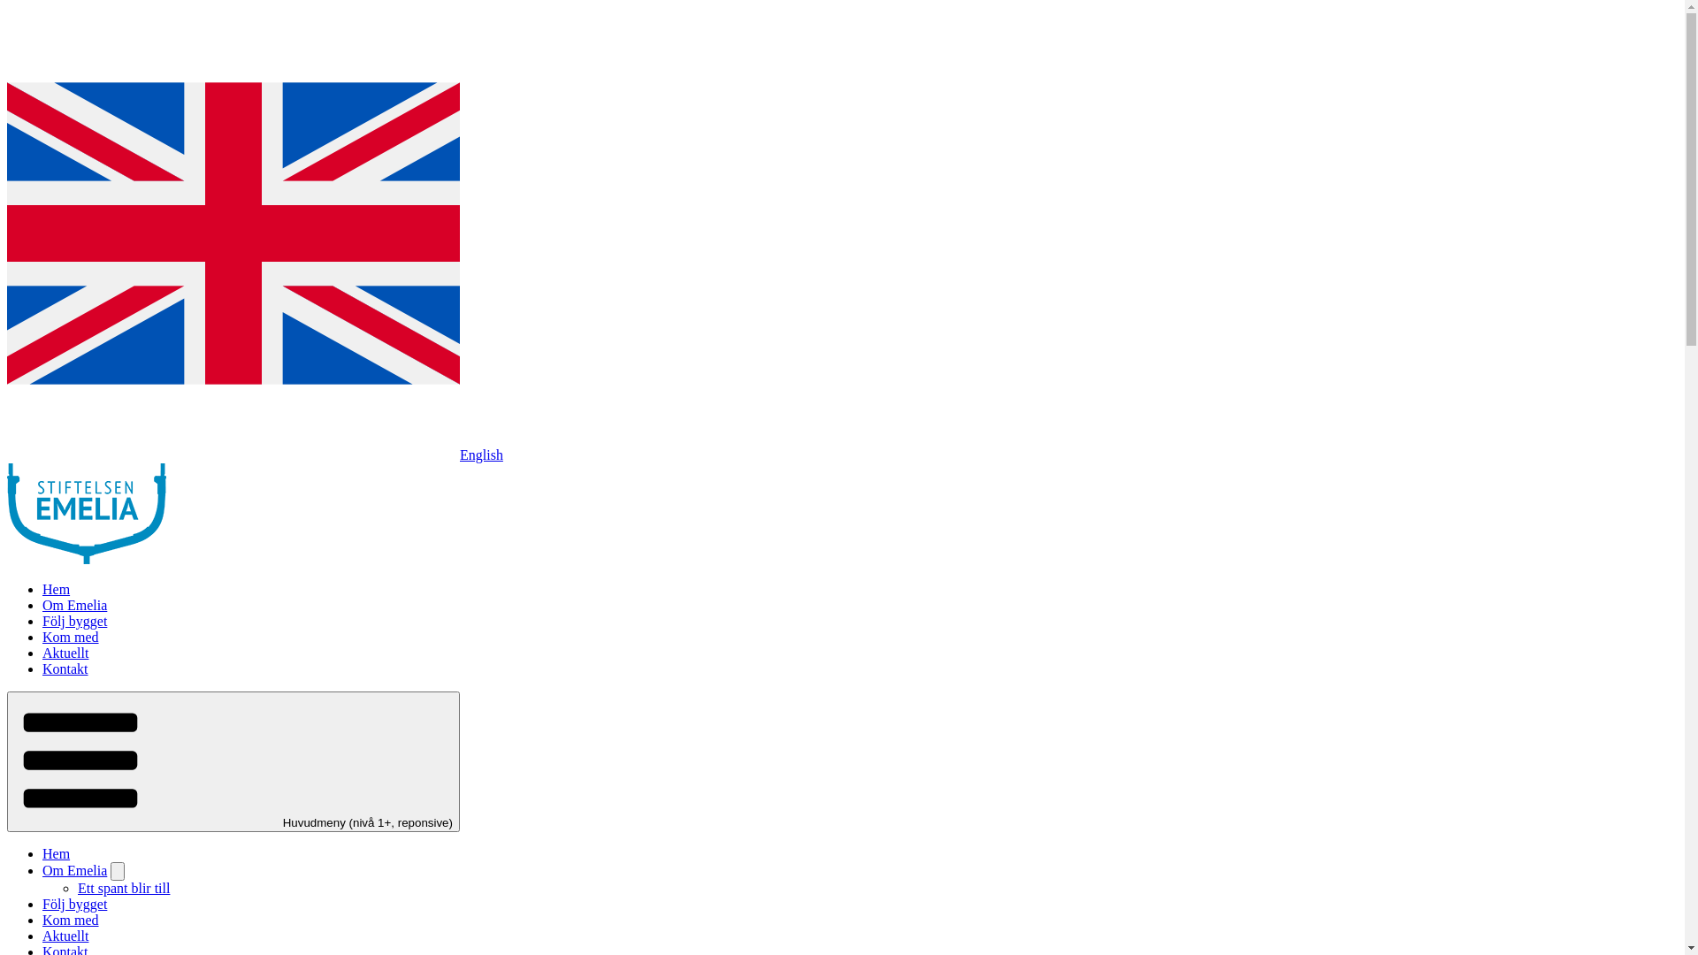 Image resolution: width=1698 pixels, height=955 pixels. I want to click on Hem, so click(57, 854).